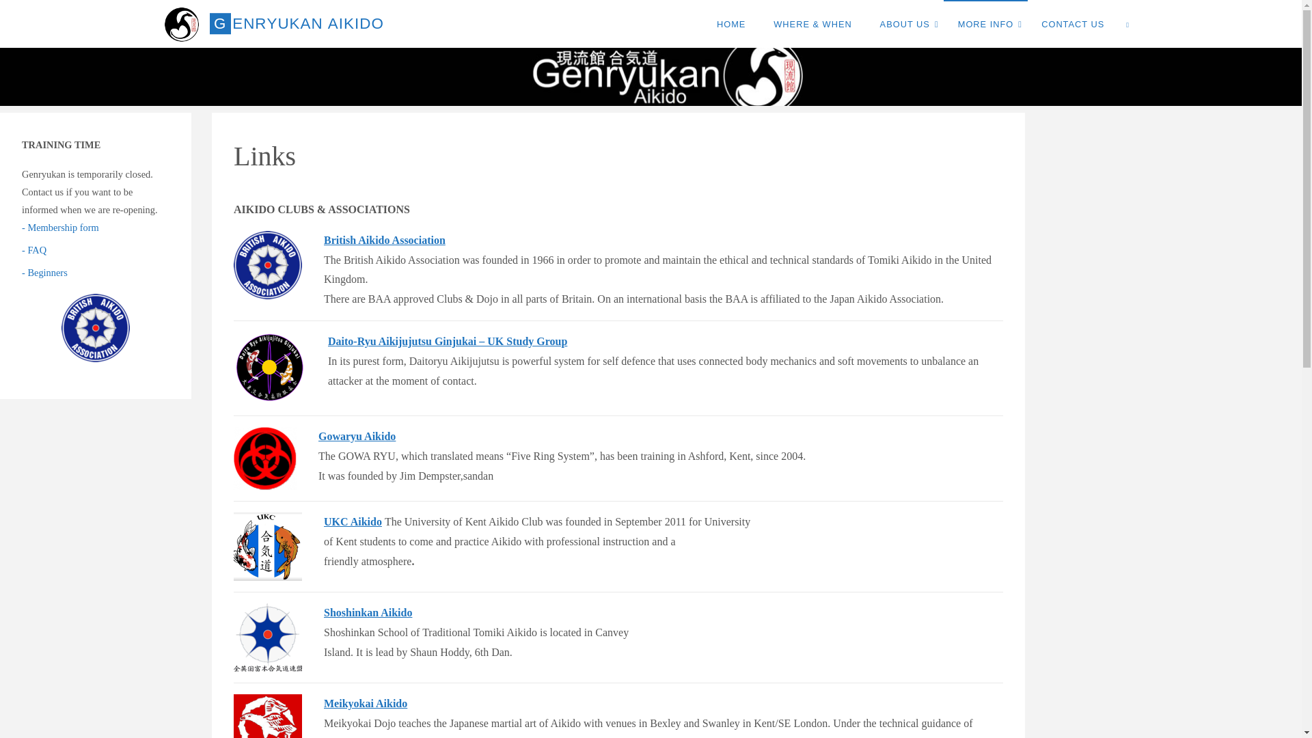  What do you see at coordinates (297, 23) in the screenshot?
I see `Aikido in Dover, Kent` at bounding box center [297, 23].